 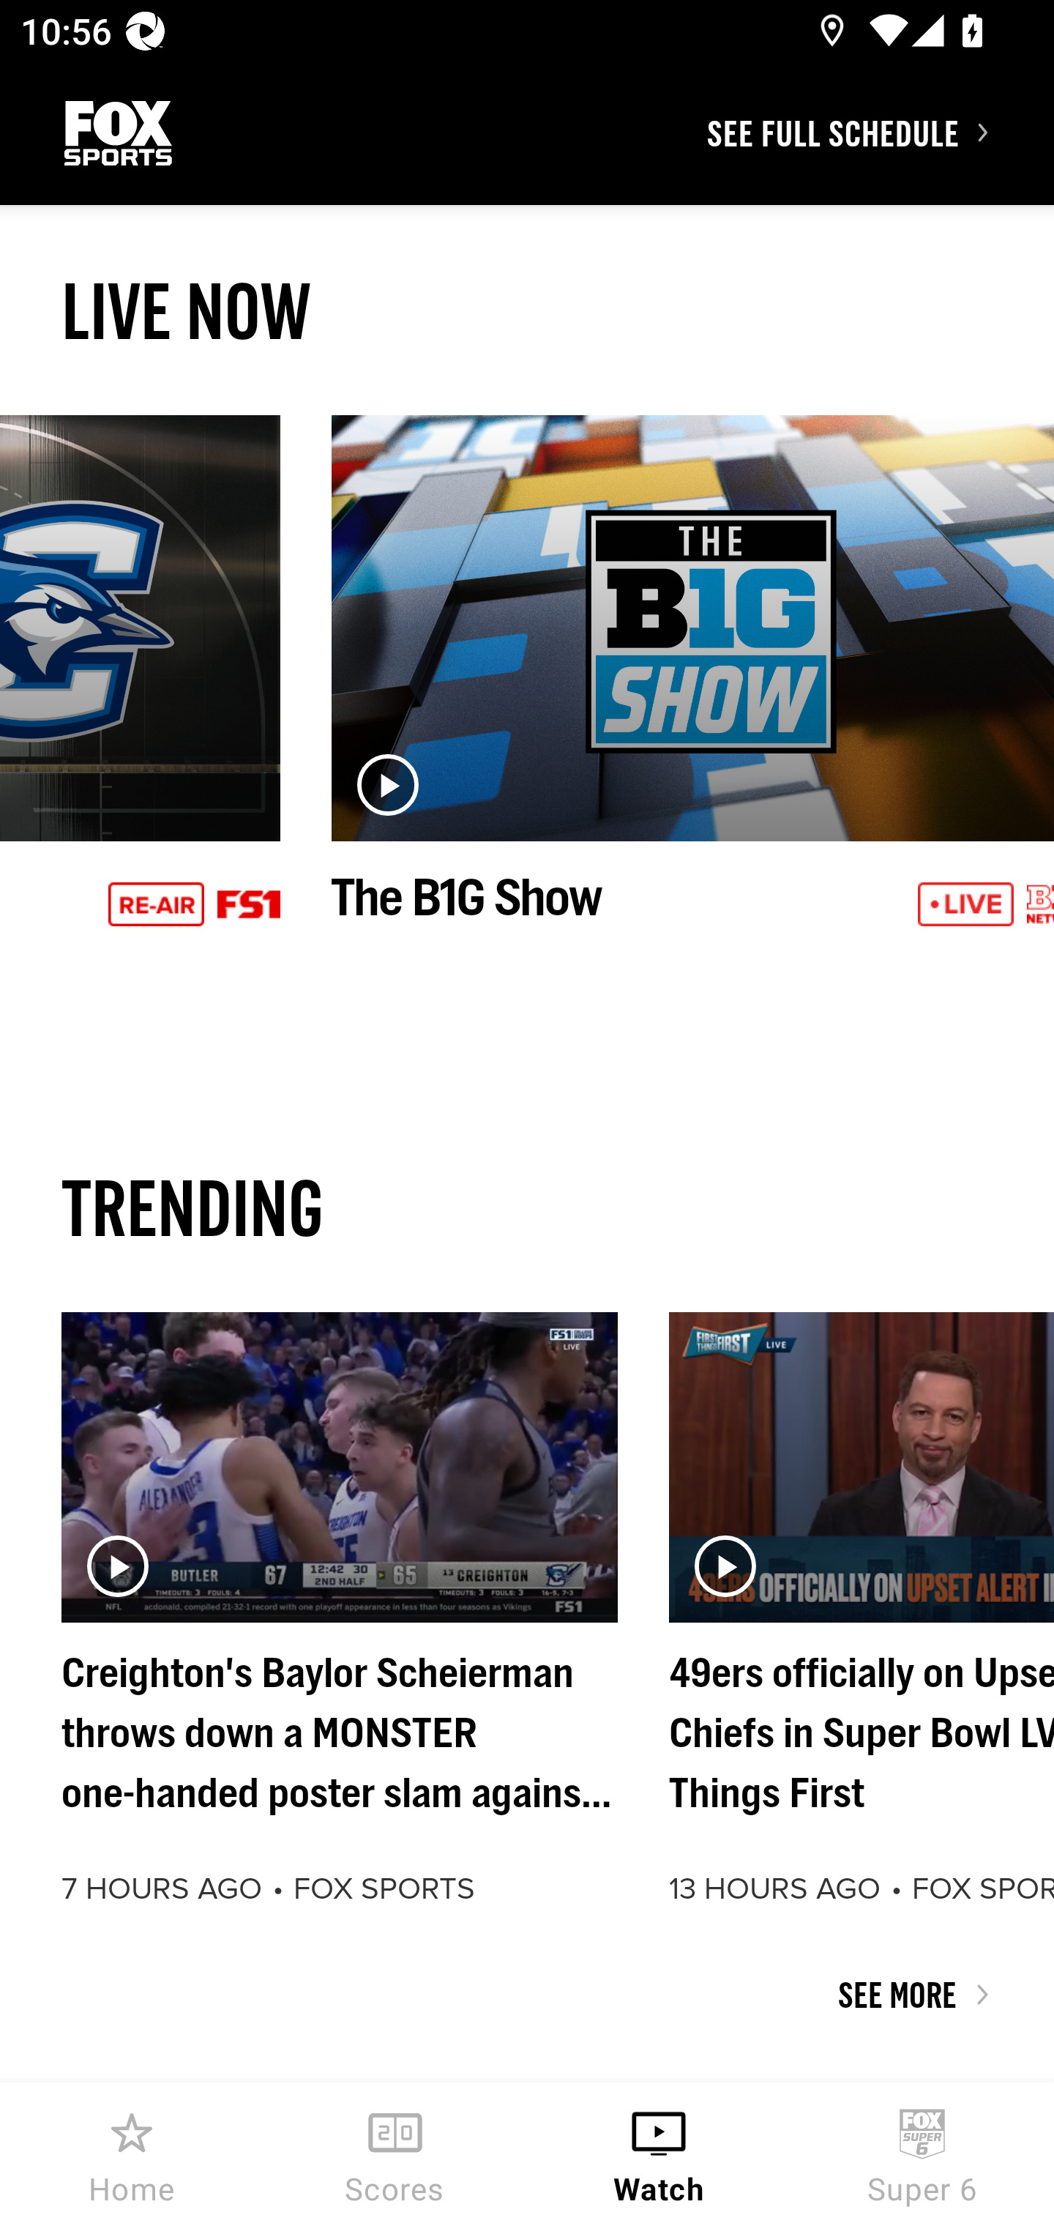 I want to click on Super 6, so click(x=922, y=2154).